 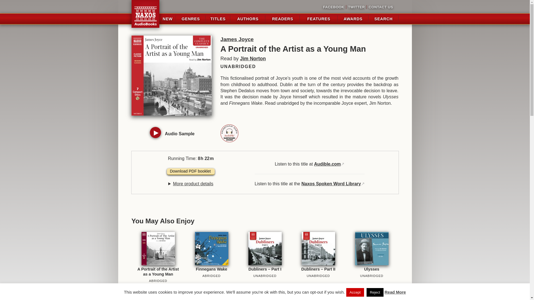 I want to click on Jim Norton, so click(x=253, y=58).